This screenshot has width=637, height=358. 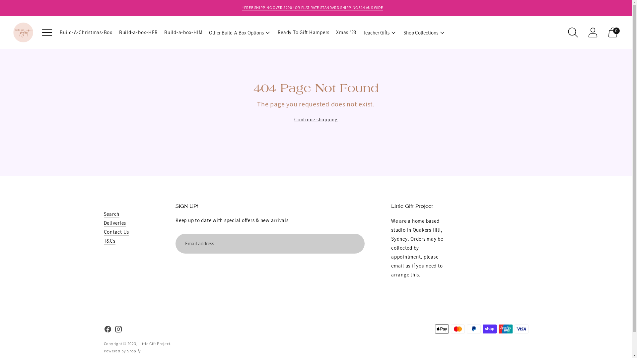 What do you see at coordinates (183, 32) in the screenshot?
I see `Build-a-box-HIM` at bounding box center [183, 32].